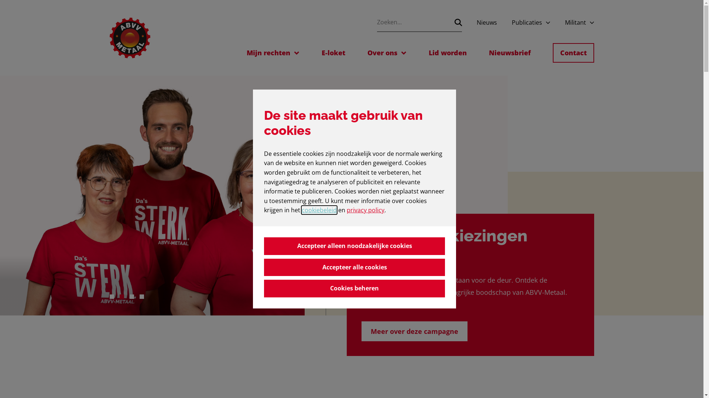  Describe the element at coordinates (414, 331) in the screenshot. I see `Meer over deze campagne` at that location.